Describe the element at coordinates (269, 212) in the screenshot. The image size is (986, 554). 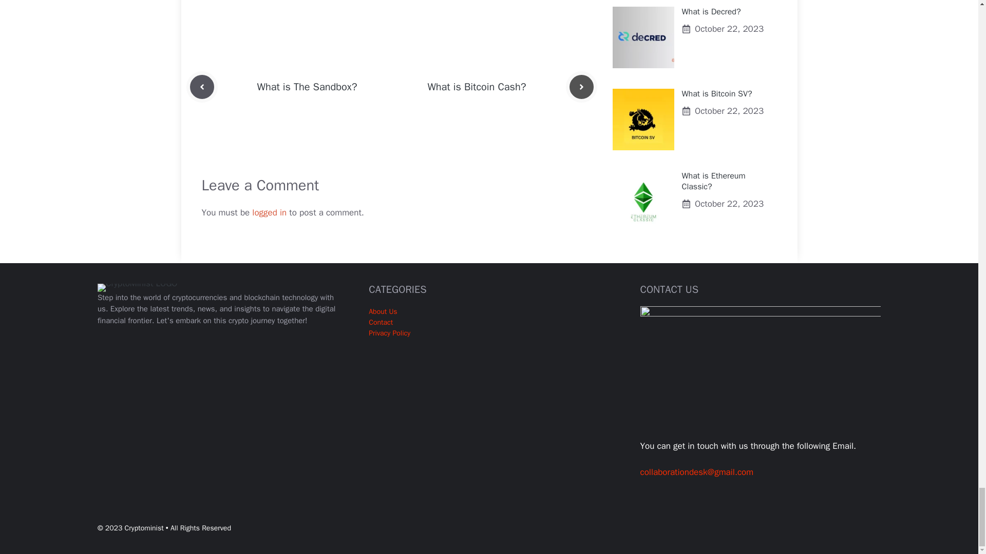
I see `logged in` at that location.